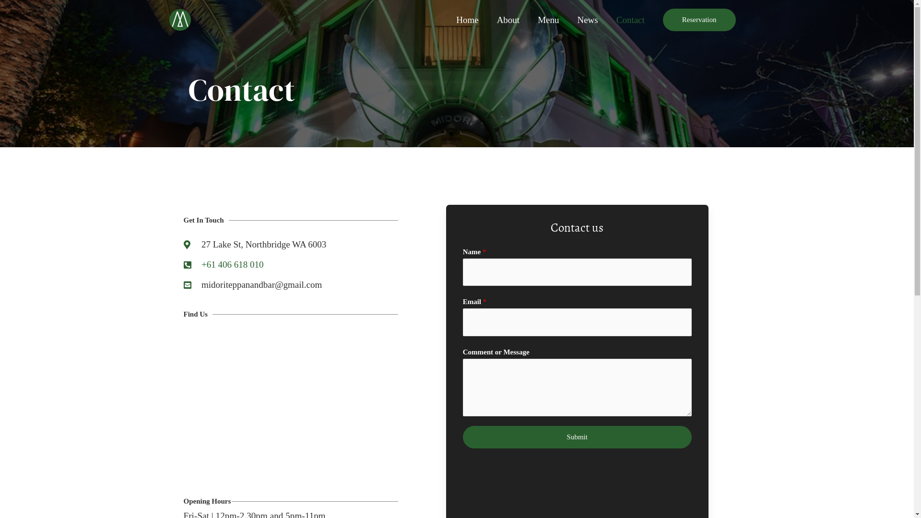 Image resolution: width=921 pixels, height=518 pixels. What do you see at coordinates (232, 265) in the screenshot?
I see `+61 406 618 010` at bounding box center [232, 265].